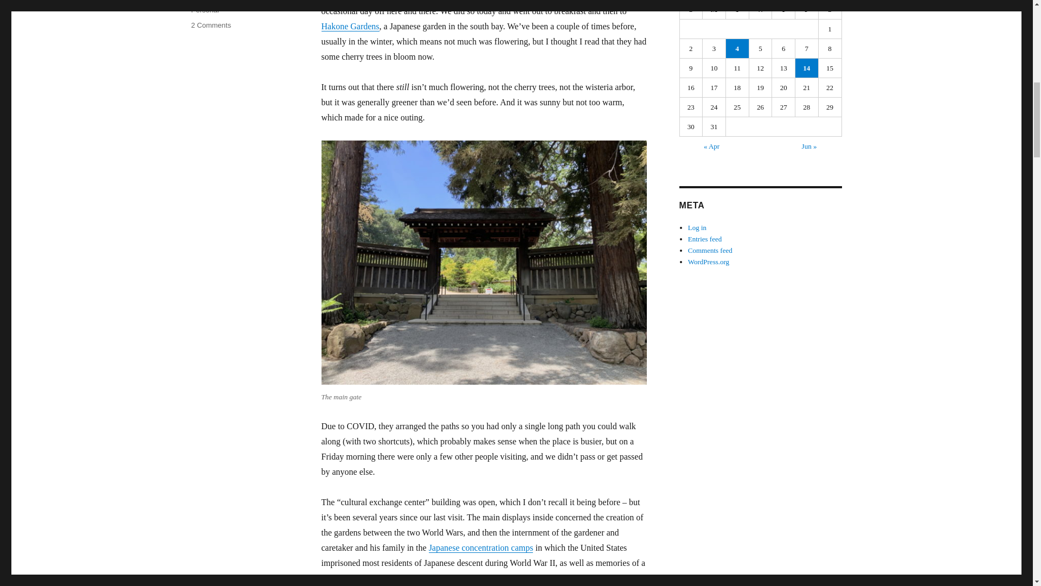  I want to click on Hakone Gardens, so click(349, 26).